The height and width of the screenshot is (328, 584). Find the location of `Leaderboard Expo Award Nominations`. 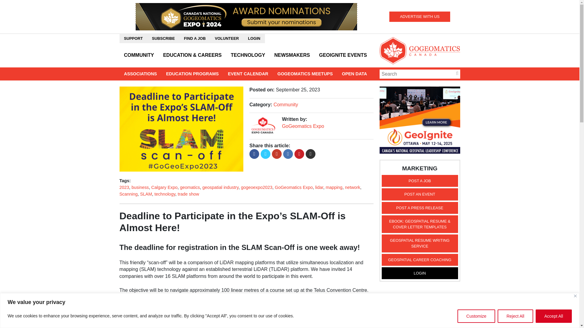

Leaderboard Expo Award Nominations is located at coordinates (246, 16).